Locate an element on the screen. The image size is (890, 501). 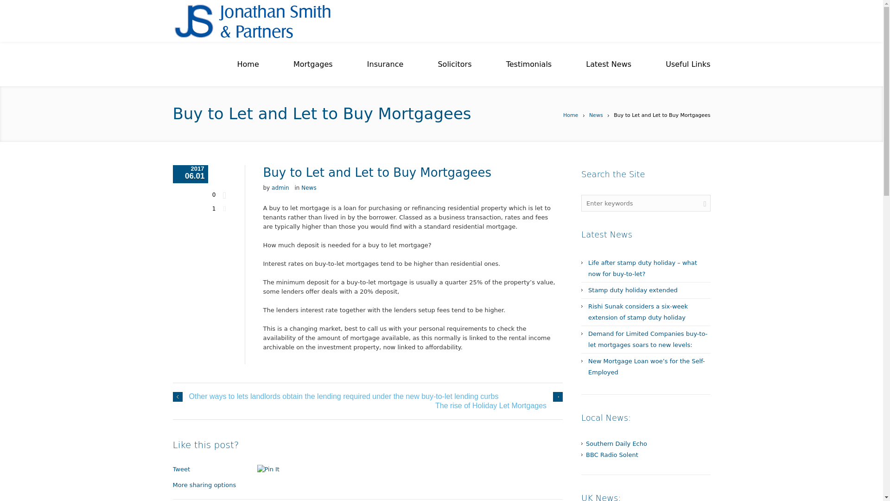
admin is located at coordinates (280, 187).